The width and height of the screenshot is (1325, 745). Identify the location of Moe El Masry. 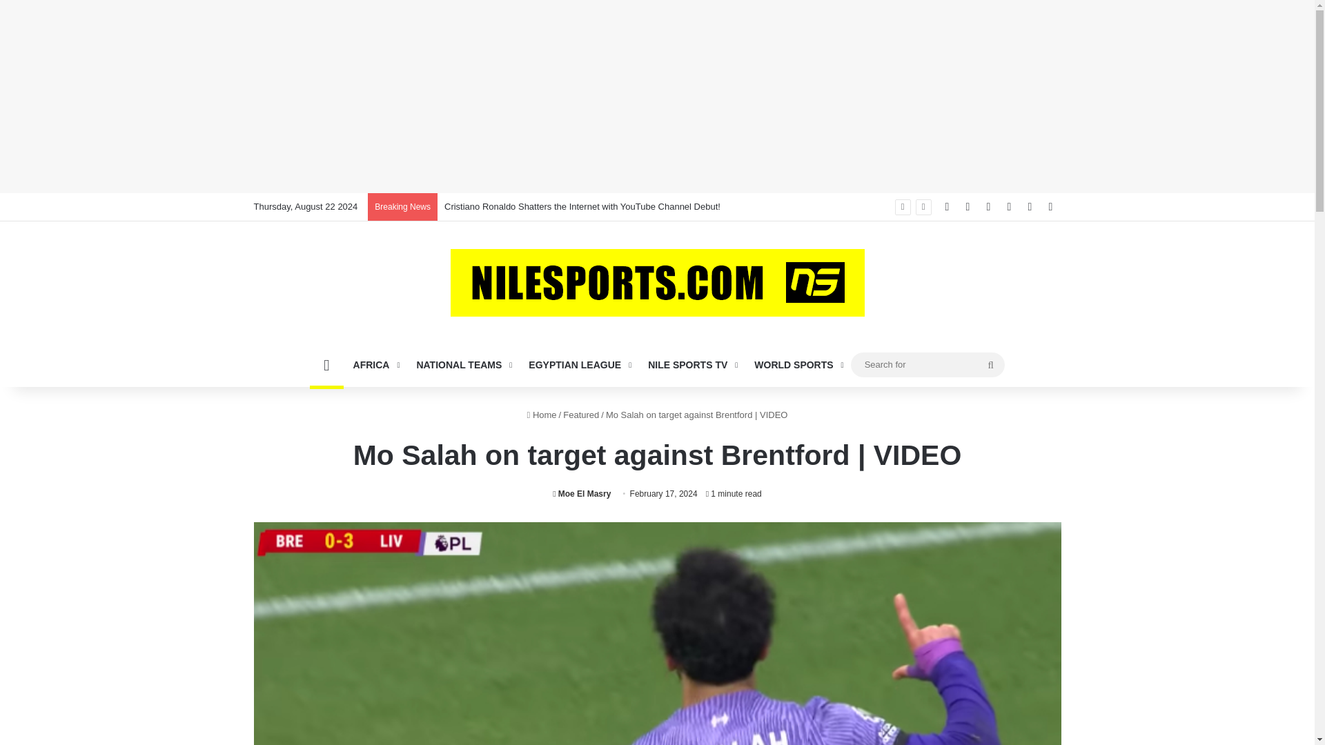
(581, 493).